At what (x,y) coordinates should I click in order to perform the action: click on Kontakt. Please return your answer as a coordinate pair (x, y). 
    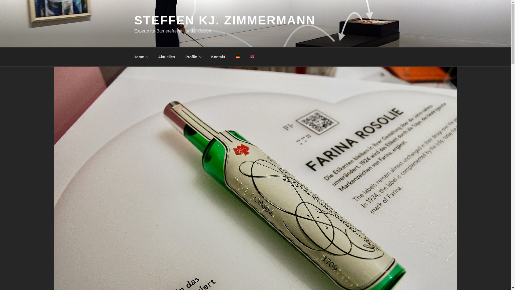
    Looking at the image, I should click on (218, 57).